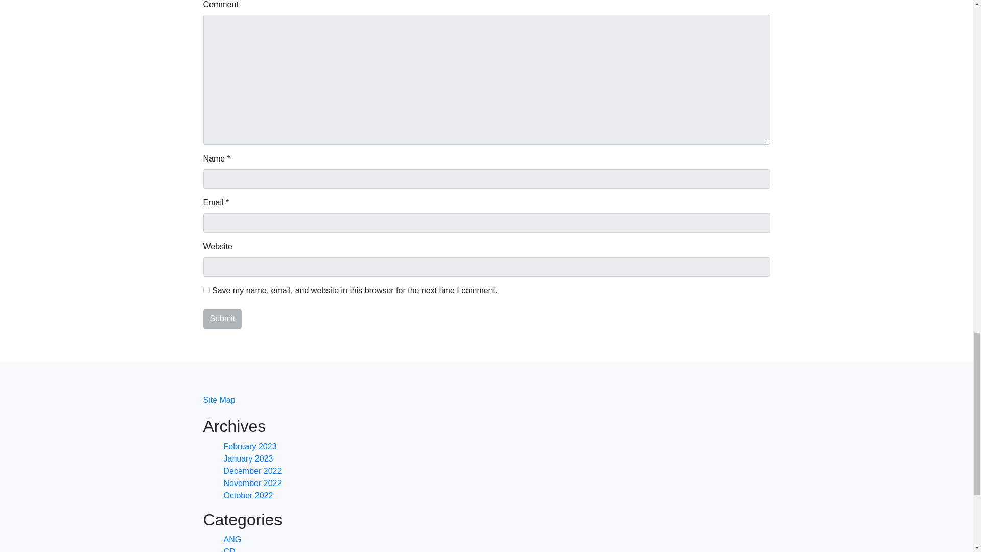  I want to click on Submit, so click(223, 318).